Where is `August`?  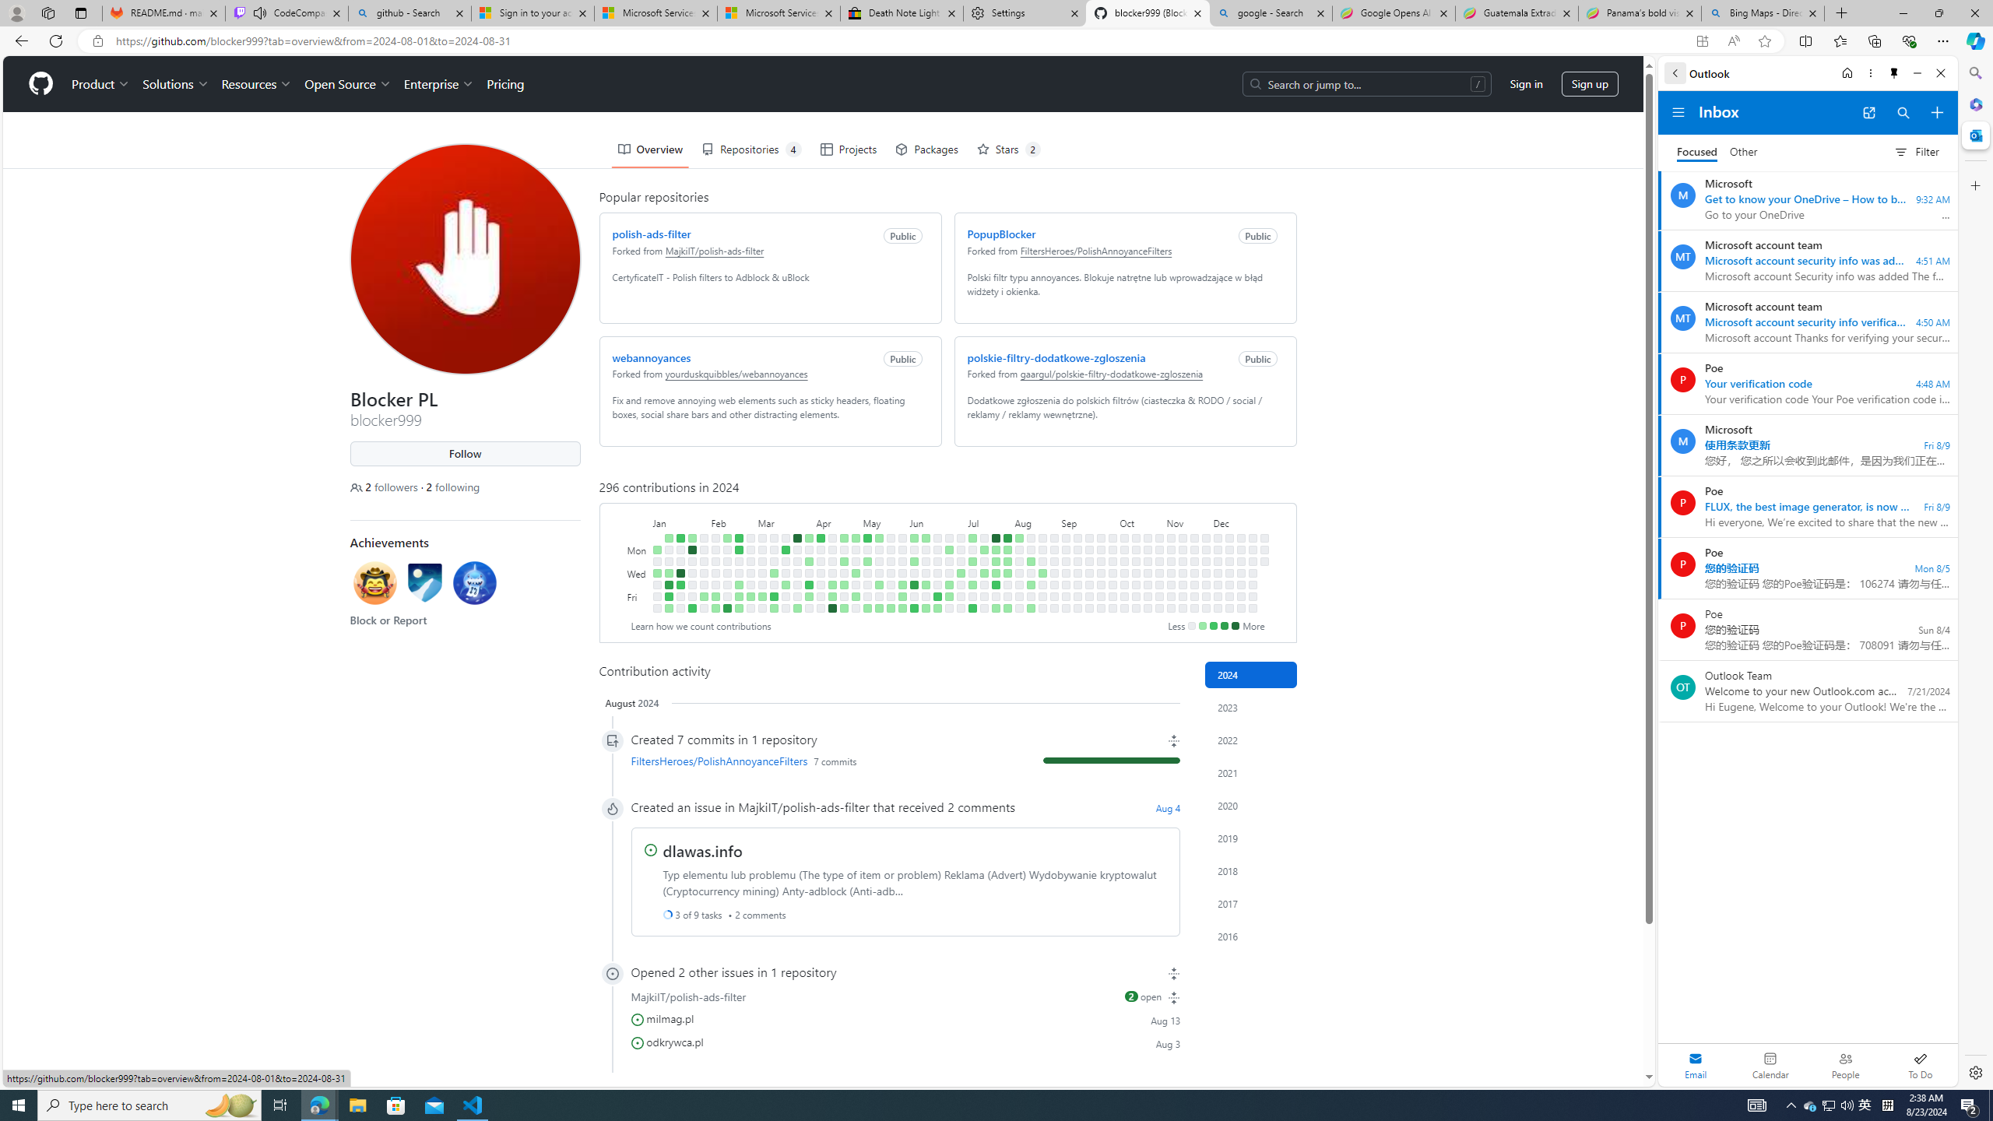
August is located at coordinates (1036, 522).